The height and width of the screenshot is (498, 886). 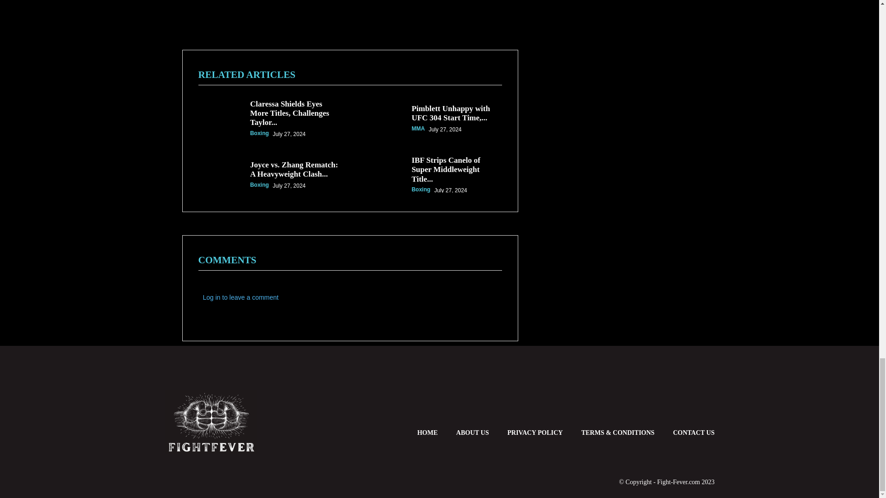 What do you see at coordinates (259, 185) in the screenshot?
I see `Boxing` at bounding box center [259, 185].